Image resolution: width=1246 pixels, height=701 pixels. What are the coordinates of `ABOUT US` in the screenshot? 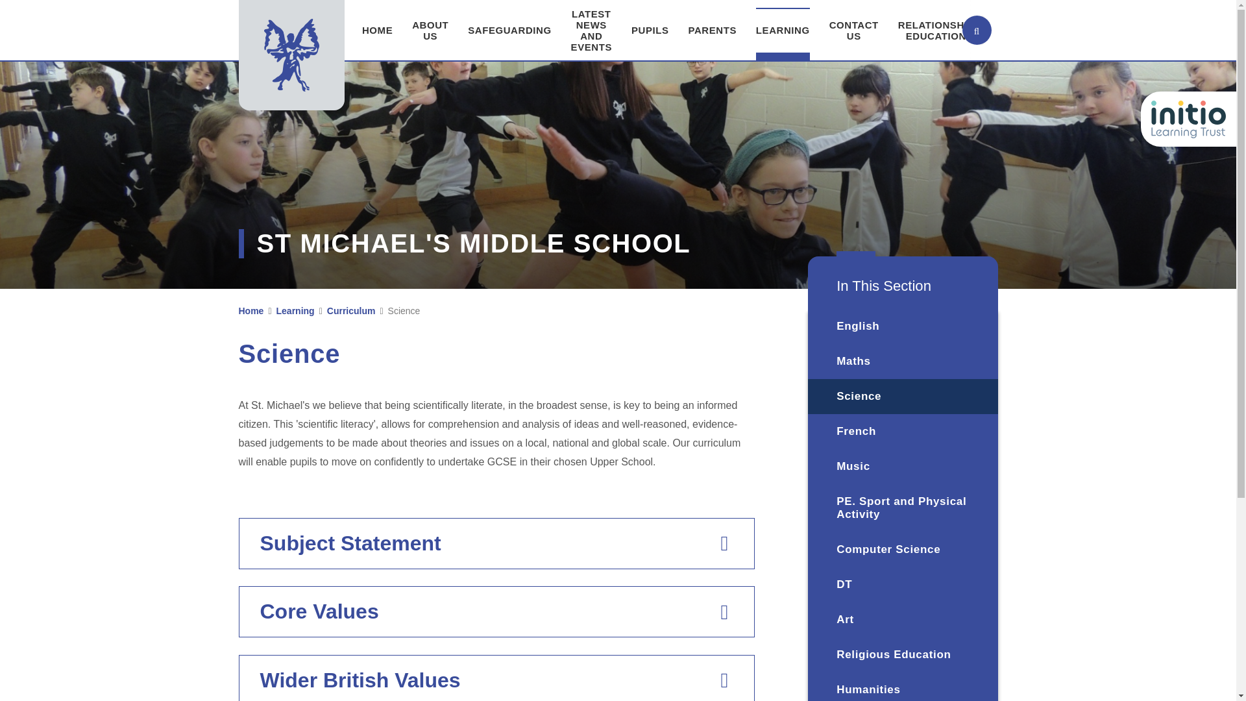 It's located at (430, 30).